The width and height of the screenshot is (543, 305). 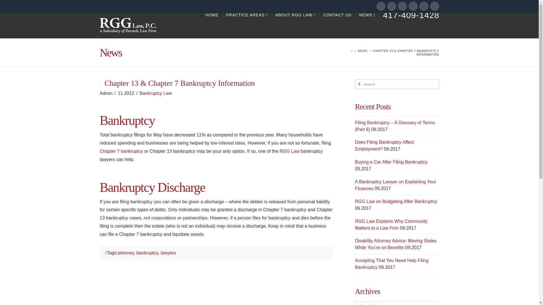 What do you see at coordinates (367, 26) in the screenshot?
I see `NEWS` at bounding box center [367, 26].